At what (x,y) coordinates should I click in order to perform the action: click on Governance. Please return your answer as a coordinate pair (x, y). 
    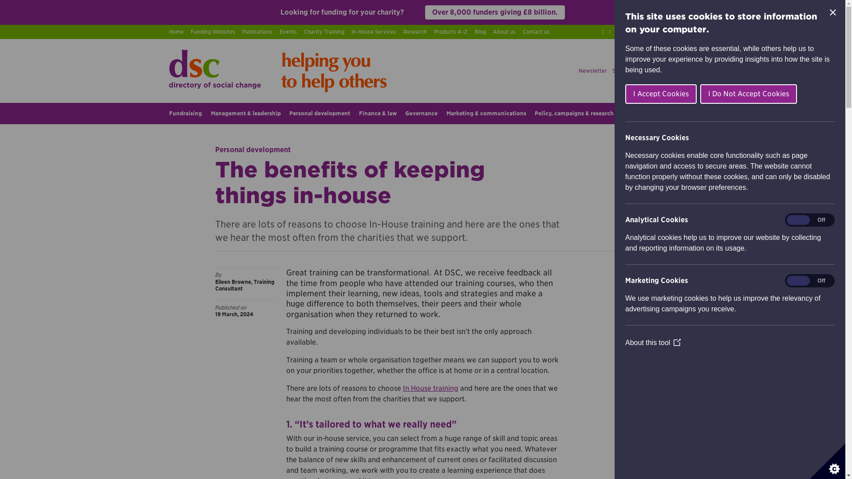
    Looking at the image, I should click on (422, 114).